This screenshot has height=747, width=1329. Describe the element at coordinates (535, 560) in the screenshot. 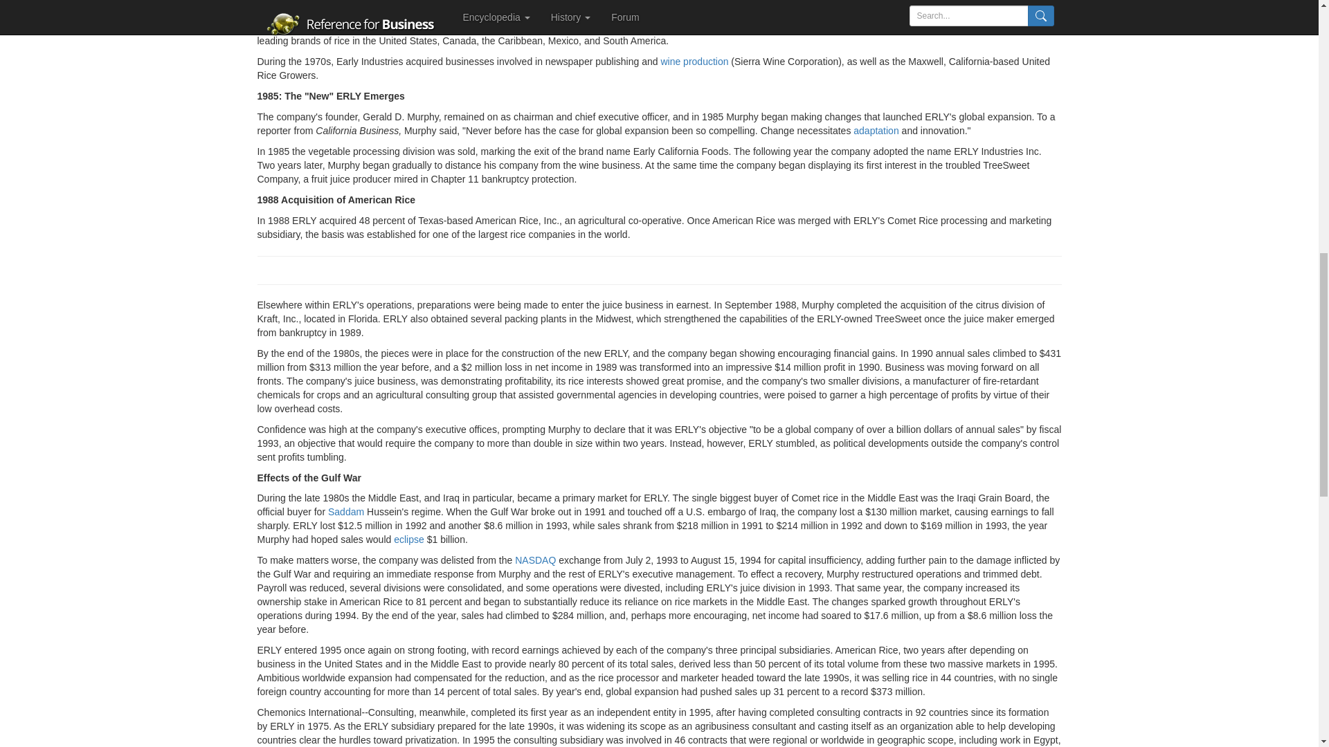

I see `NASDAQ` at that location.